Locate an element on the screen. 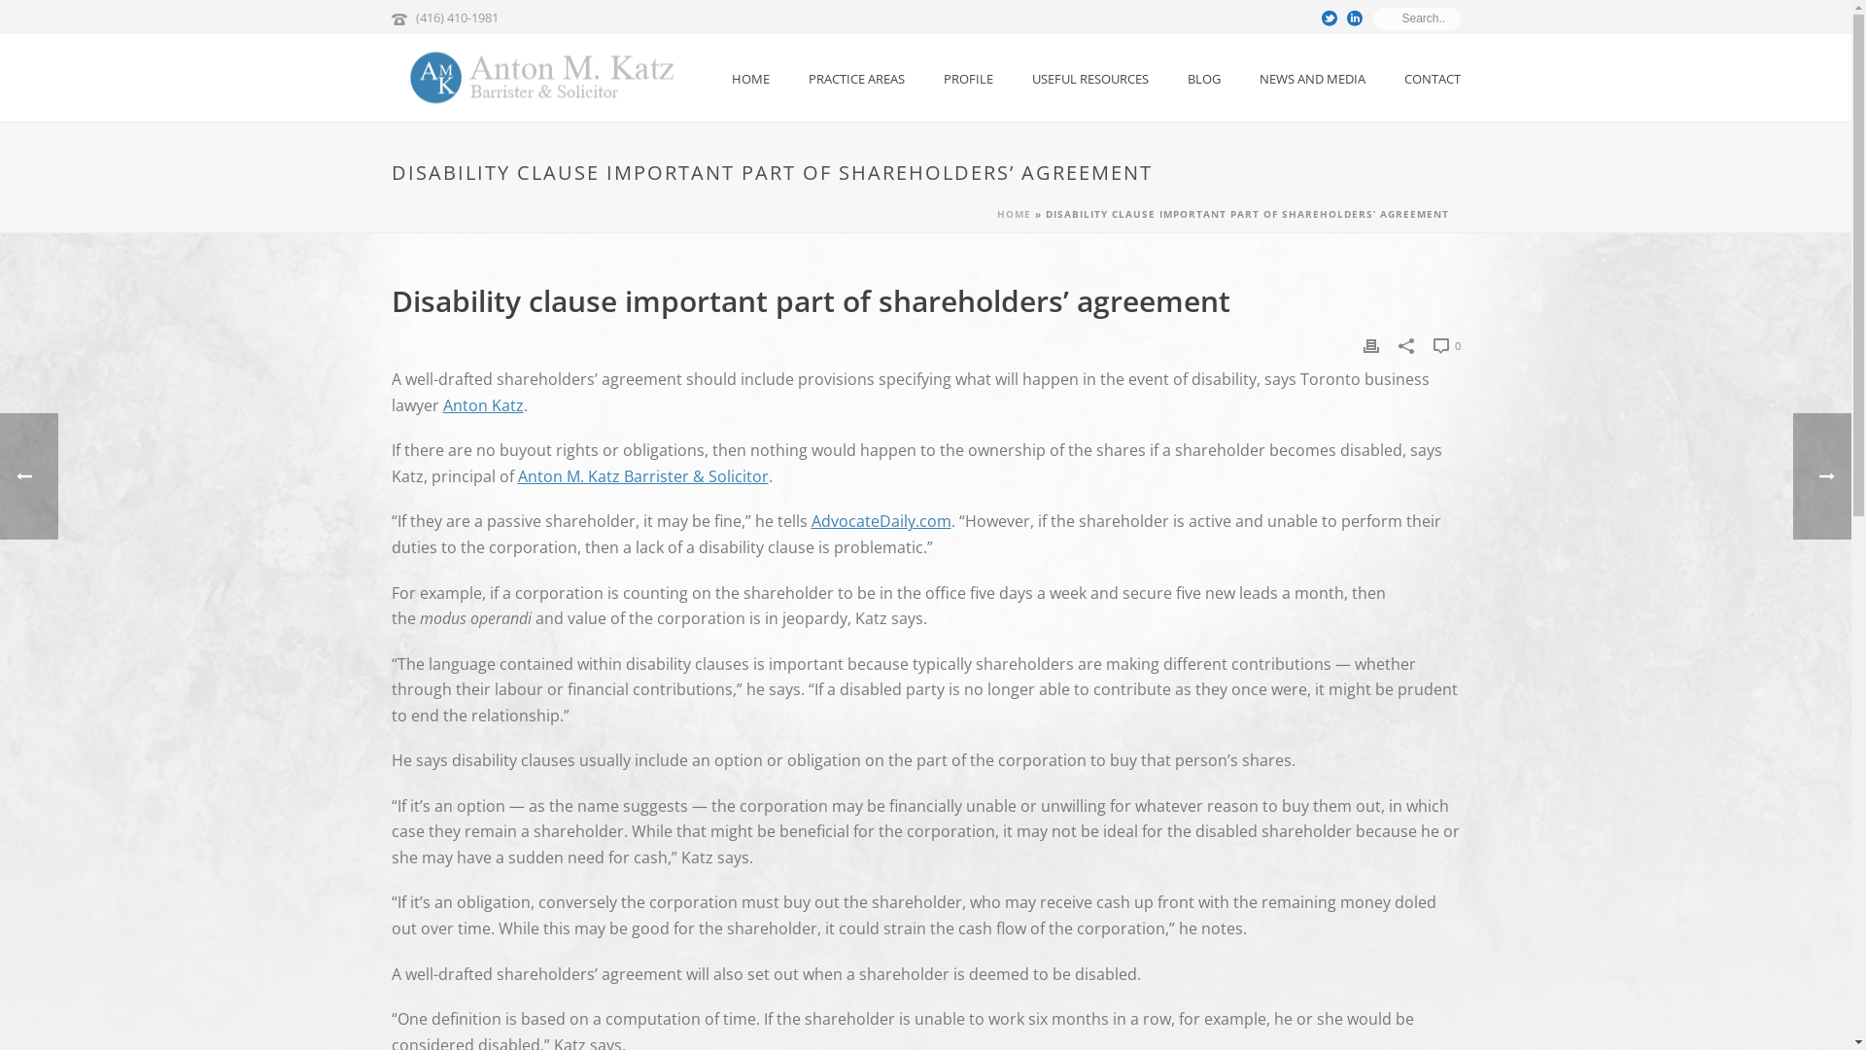 This screenshot has height=1050, width=1866. BLOG is located at coordinates (1204, 79).